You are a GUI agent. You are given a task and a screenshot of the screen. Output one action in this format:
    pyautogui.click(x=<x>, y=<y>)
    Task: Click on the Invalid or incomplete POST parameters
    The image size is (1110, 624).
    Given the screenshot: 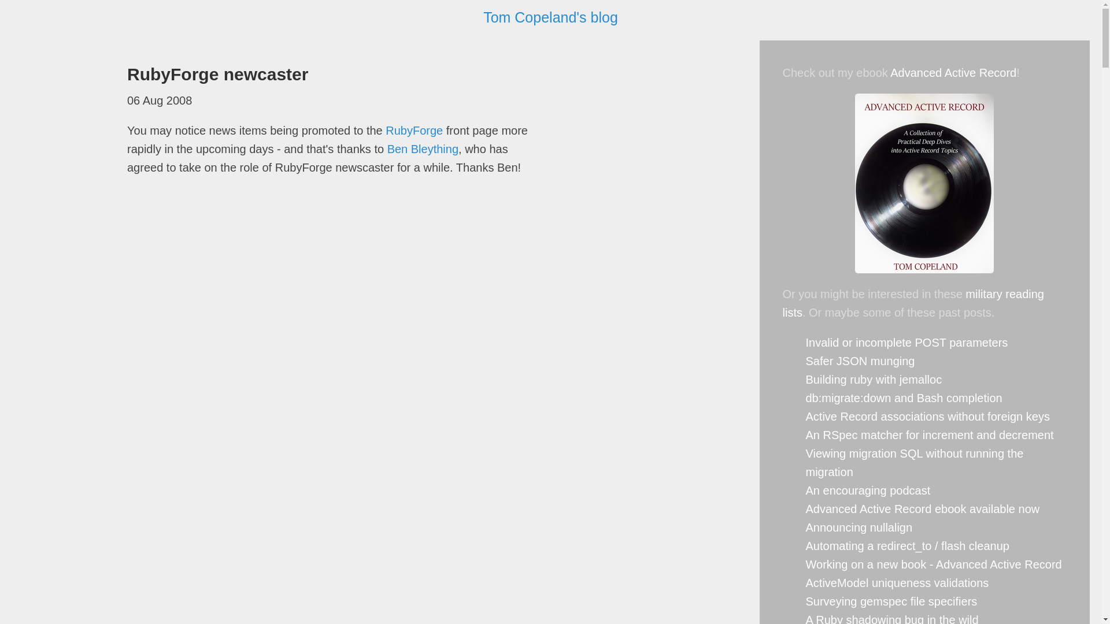 What is the action you would take?
    pyautogui.click(x=906, y=342)
    